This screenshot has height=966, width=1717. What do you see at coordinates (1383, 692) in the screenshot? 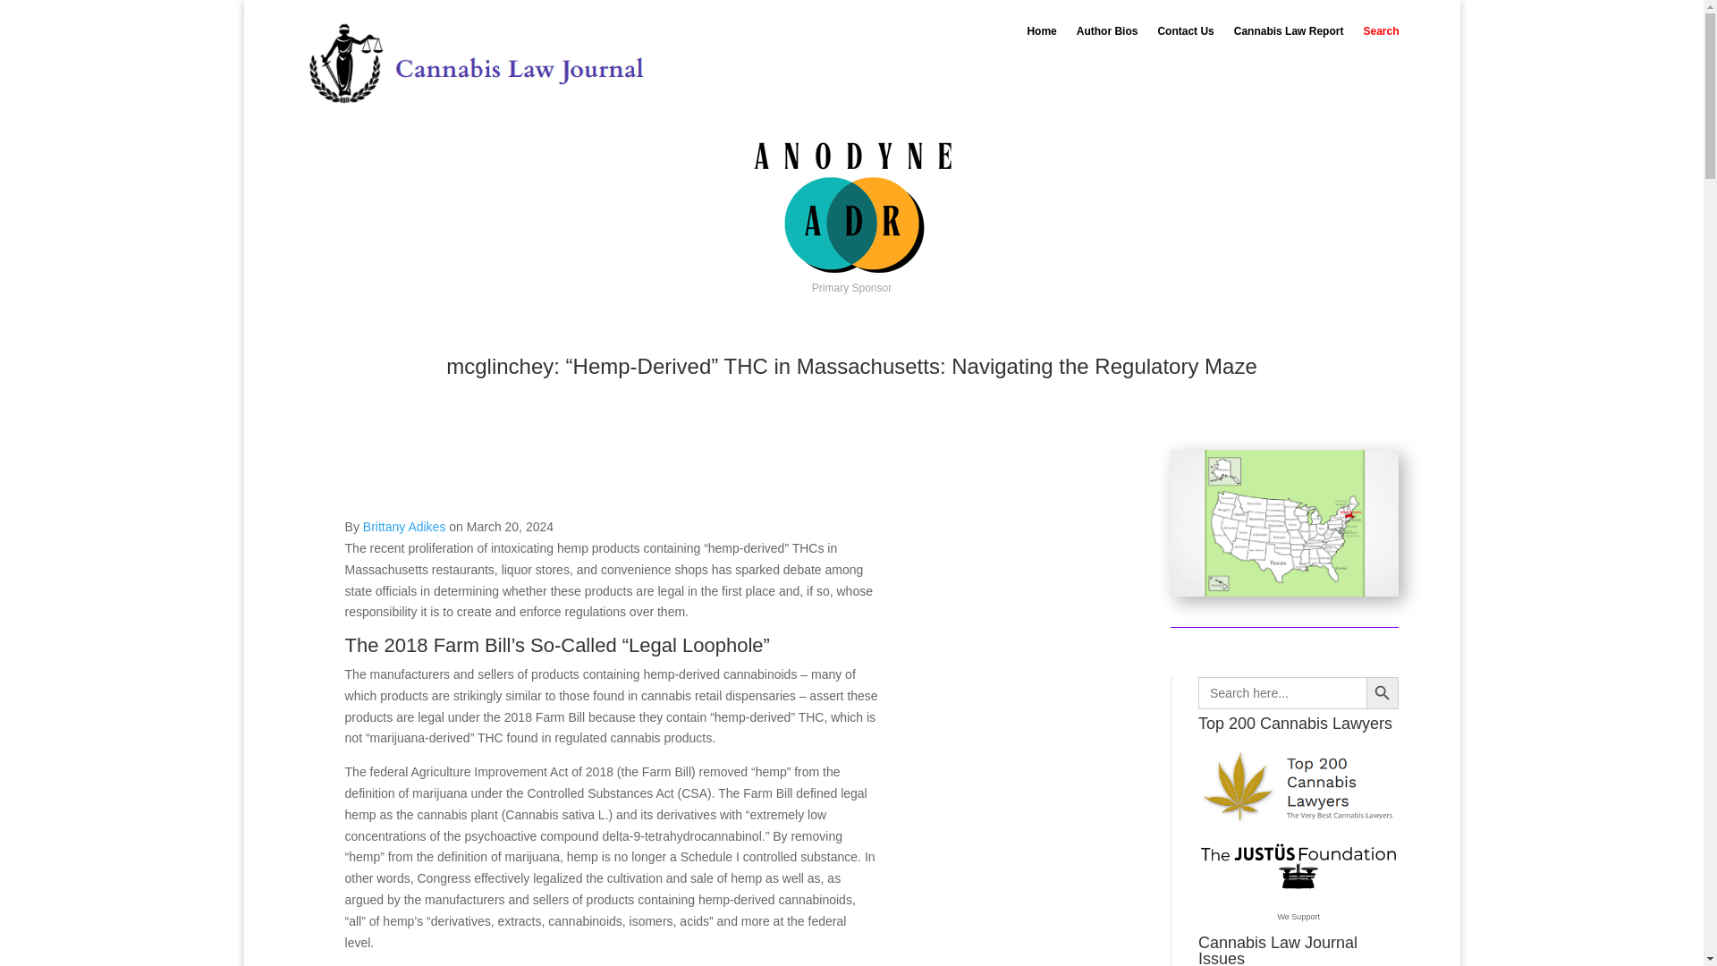
I see `Search Button` at bounding box center [1383, 692].